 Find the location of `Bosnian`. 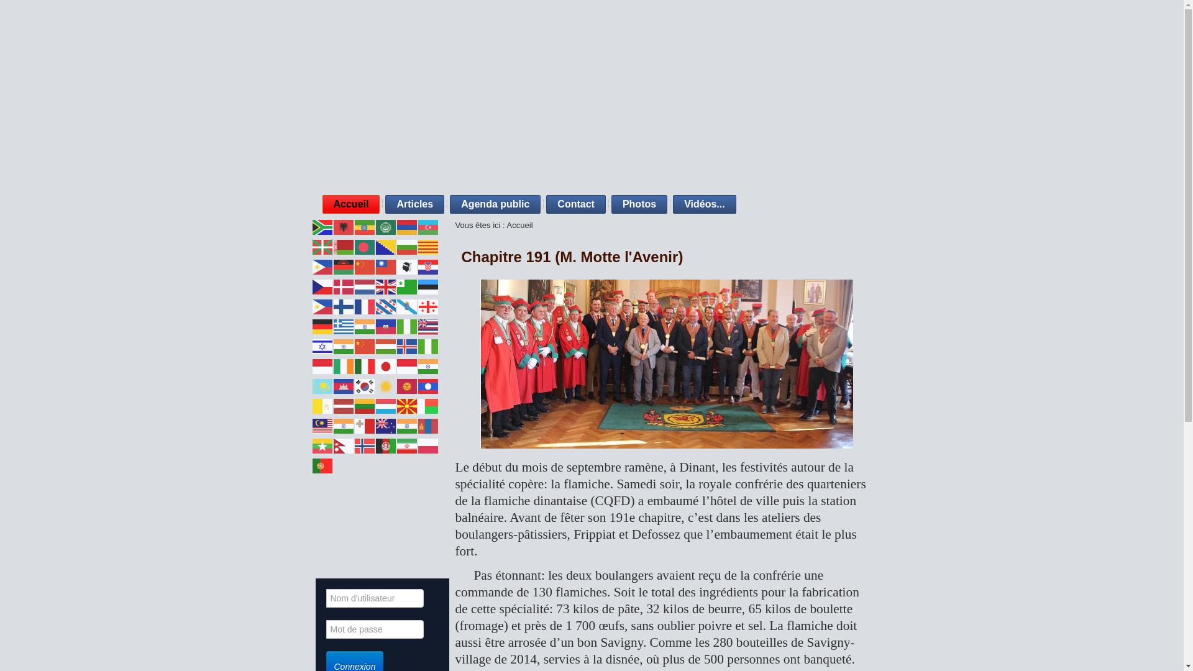

Bosnian is located at coordinates (386, 246).